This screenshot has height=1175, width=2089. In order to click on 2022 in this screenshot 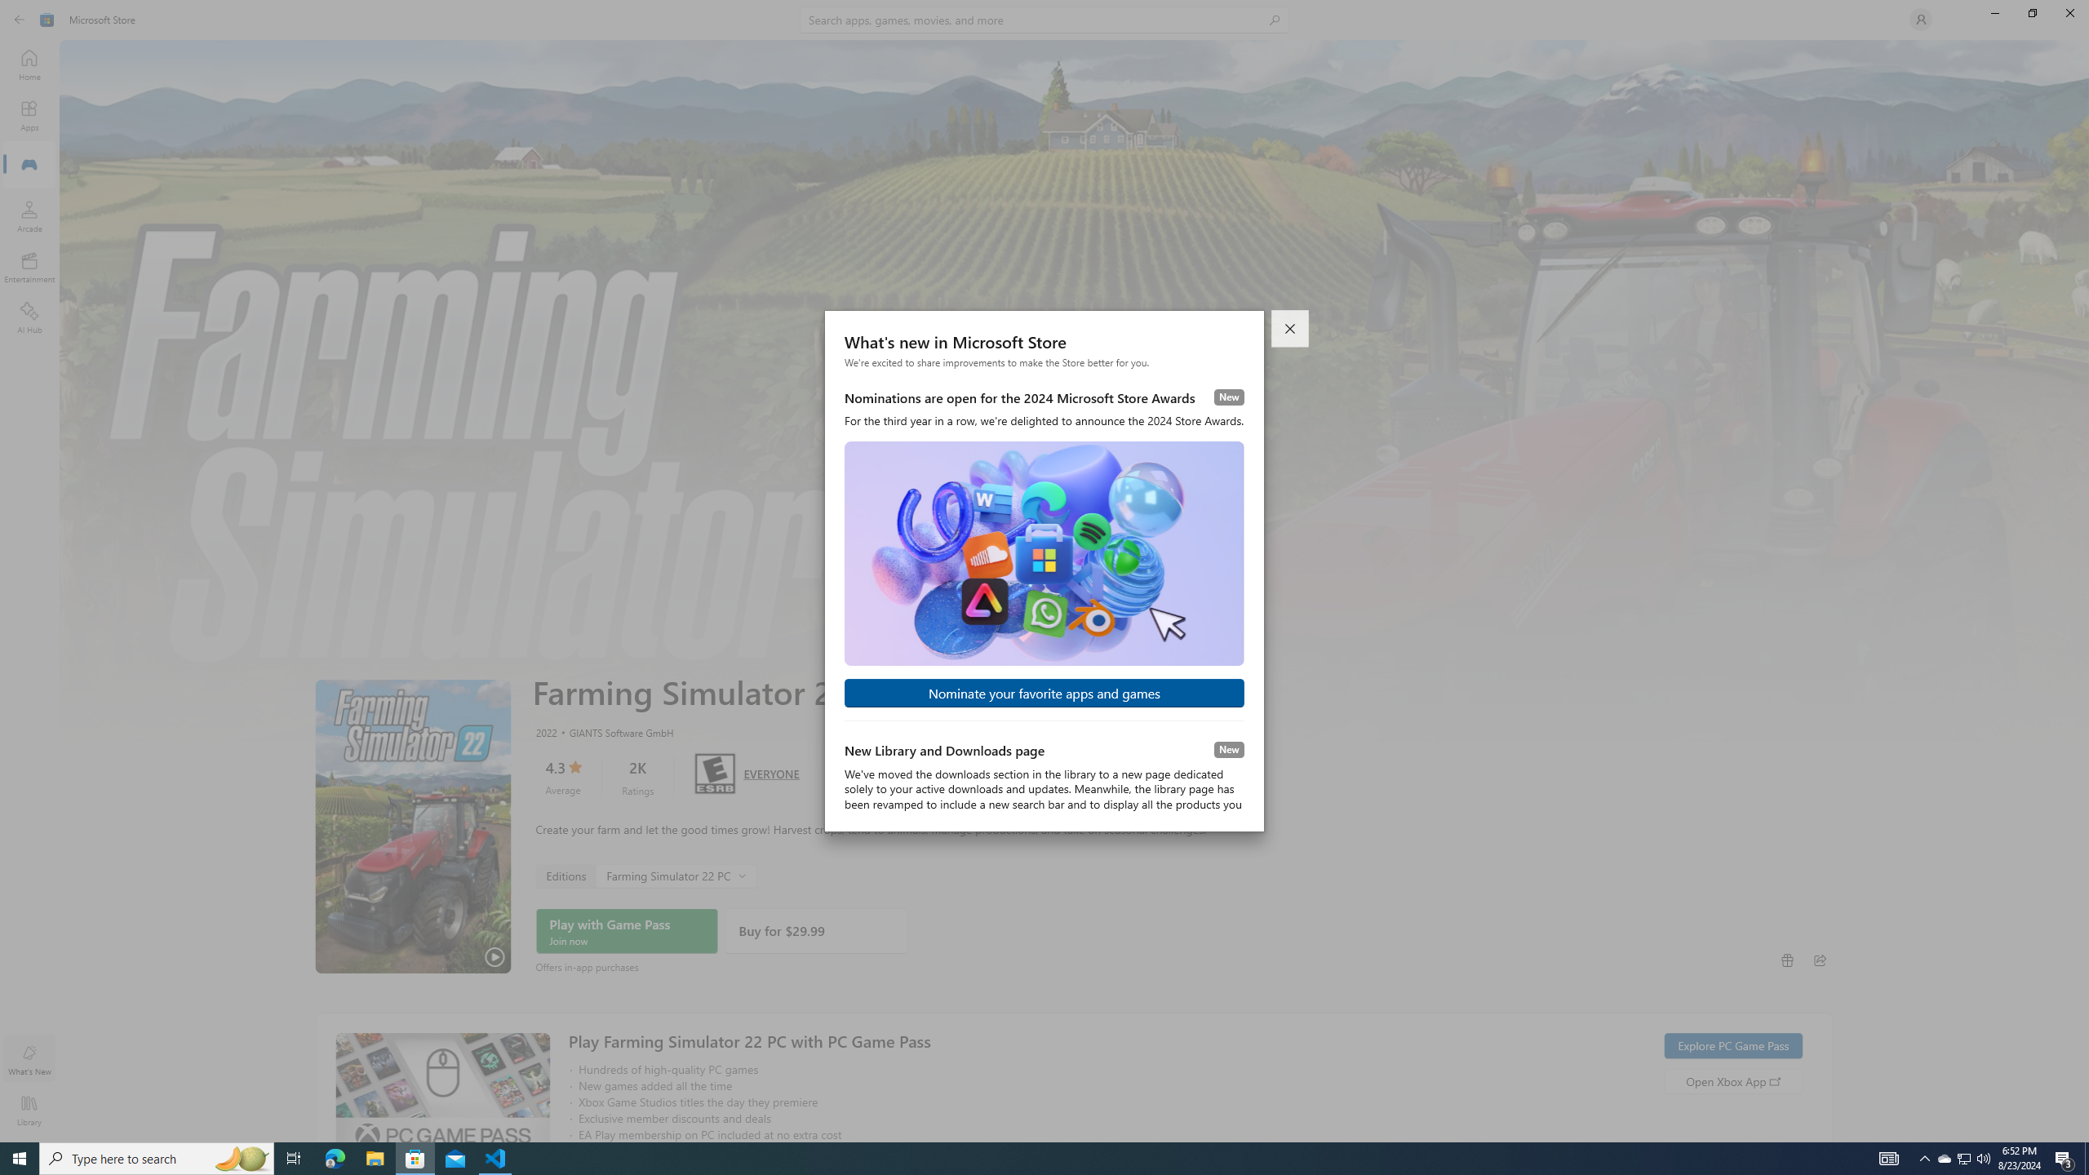, I will do `click(545, 731)`.